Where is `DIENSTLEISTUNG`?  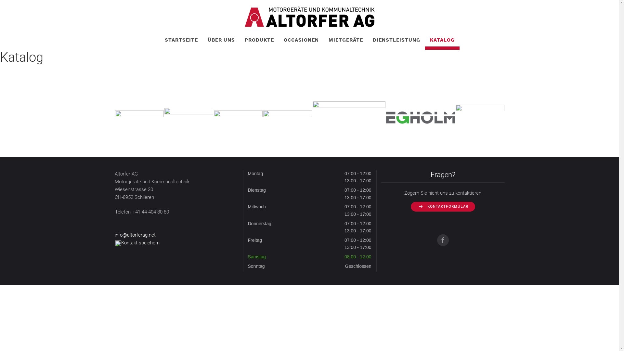 DIENSTLEISTUNG is located at coordinates (396, 40).